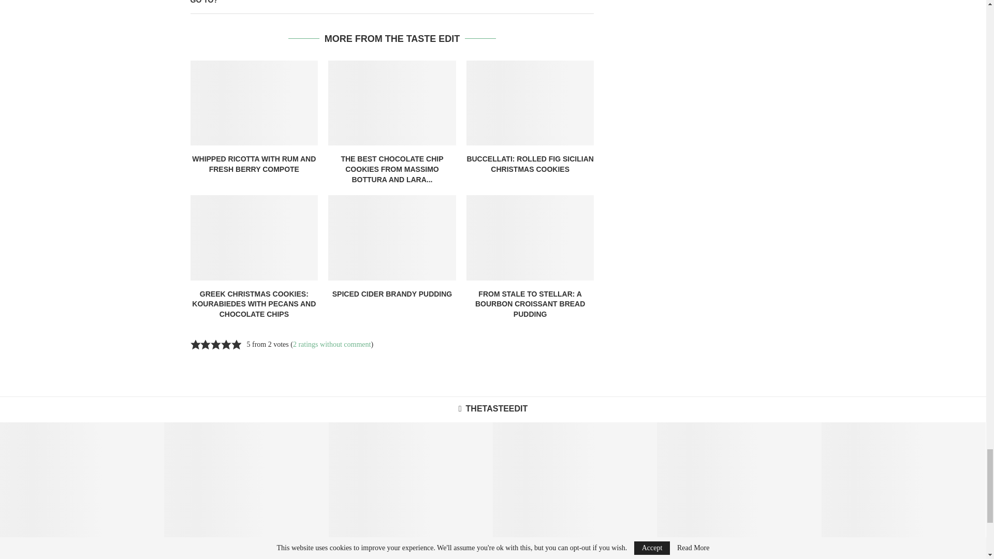  I want to click on Buccellati: Rolled Fig Sicilian Christmas Cookies, so click(530, 102).